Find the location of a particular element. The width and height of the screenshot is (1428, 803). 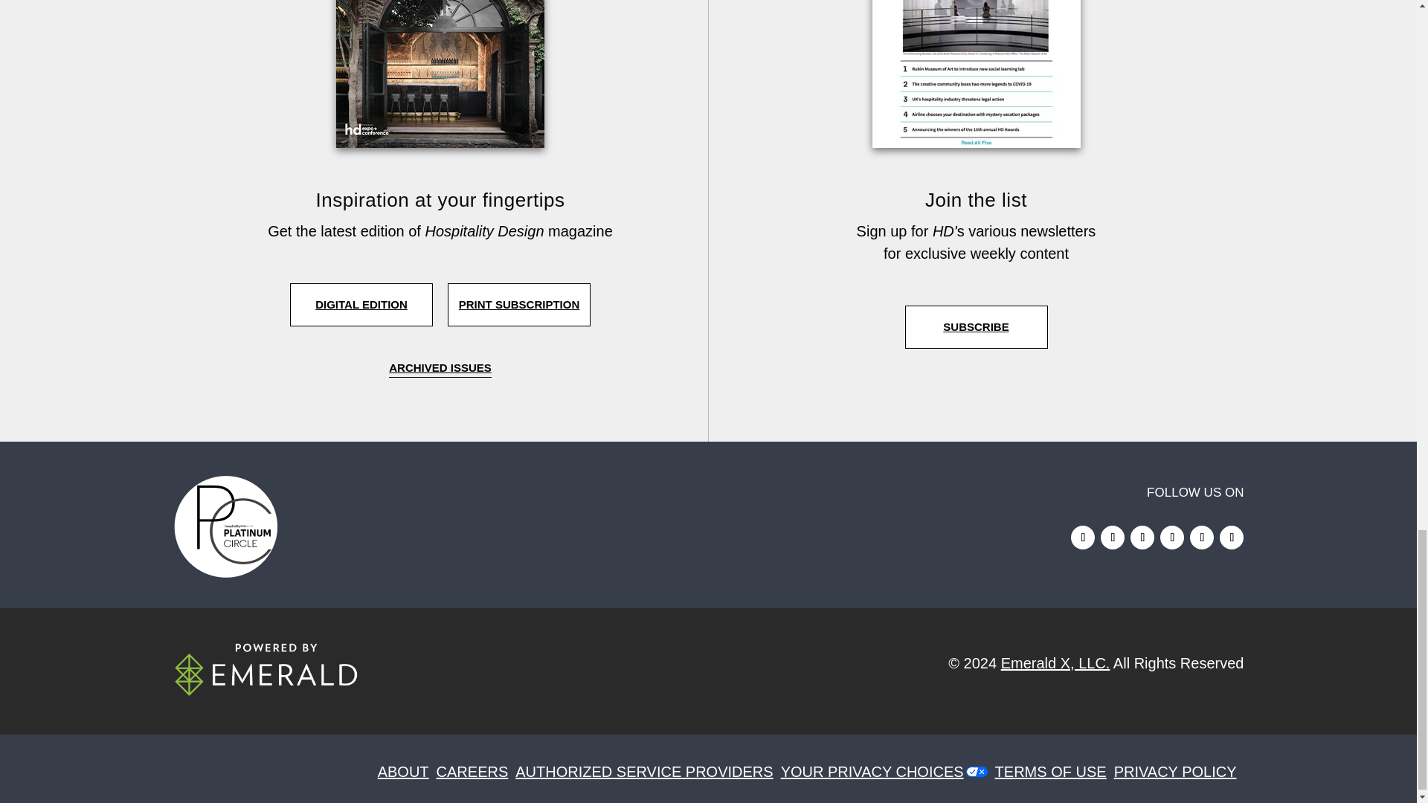

PRINT SUBSCRIPTION is located at coordinates (519, 305).